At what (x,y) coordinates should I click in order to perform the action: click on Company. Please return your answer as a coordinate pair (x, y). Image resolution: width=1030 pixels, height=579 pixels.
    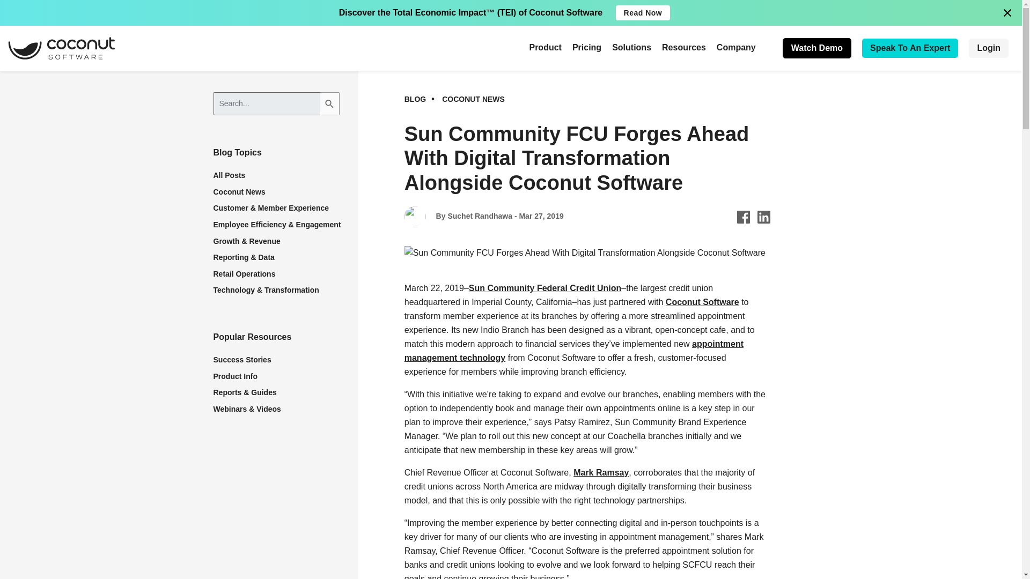
    Looking at the image, I should click on (736, 47).